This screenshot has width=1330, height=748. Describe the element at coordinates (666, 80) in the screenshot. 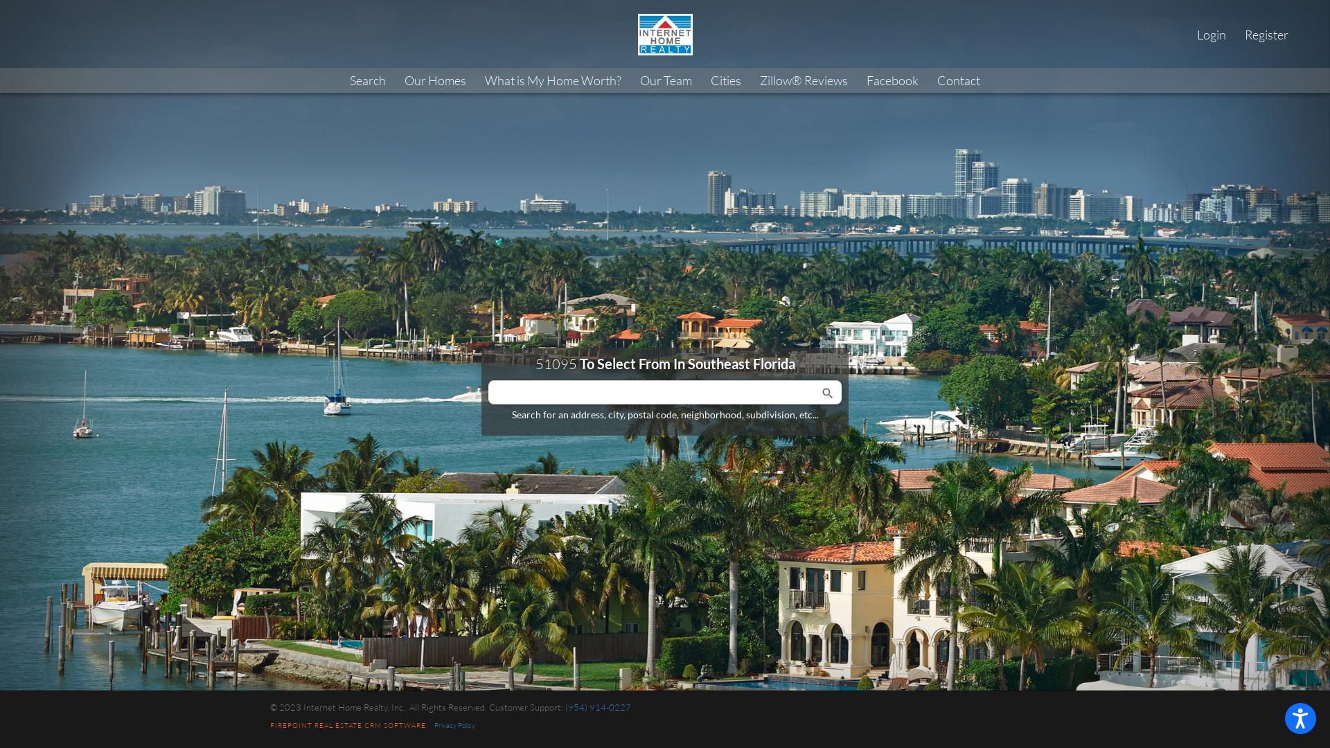

I see `Our Team` at that location.